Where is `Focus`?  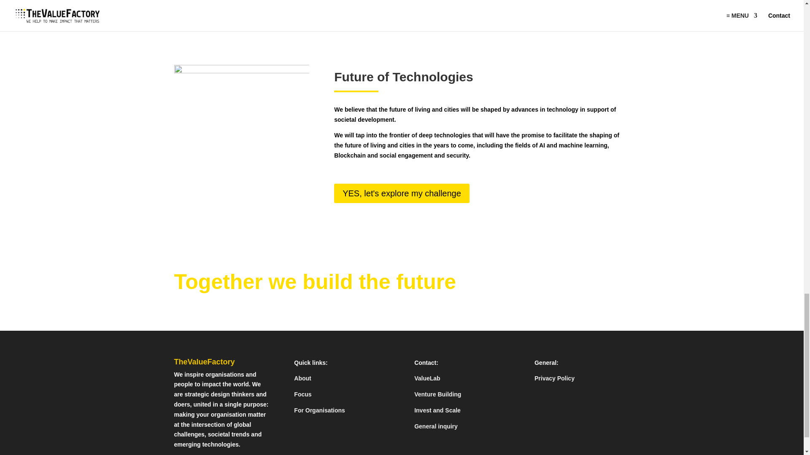
Focus is located at coordinates (302, 394).